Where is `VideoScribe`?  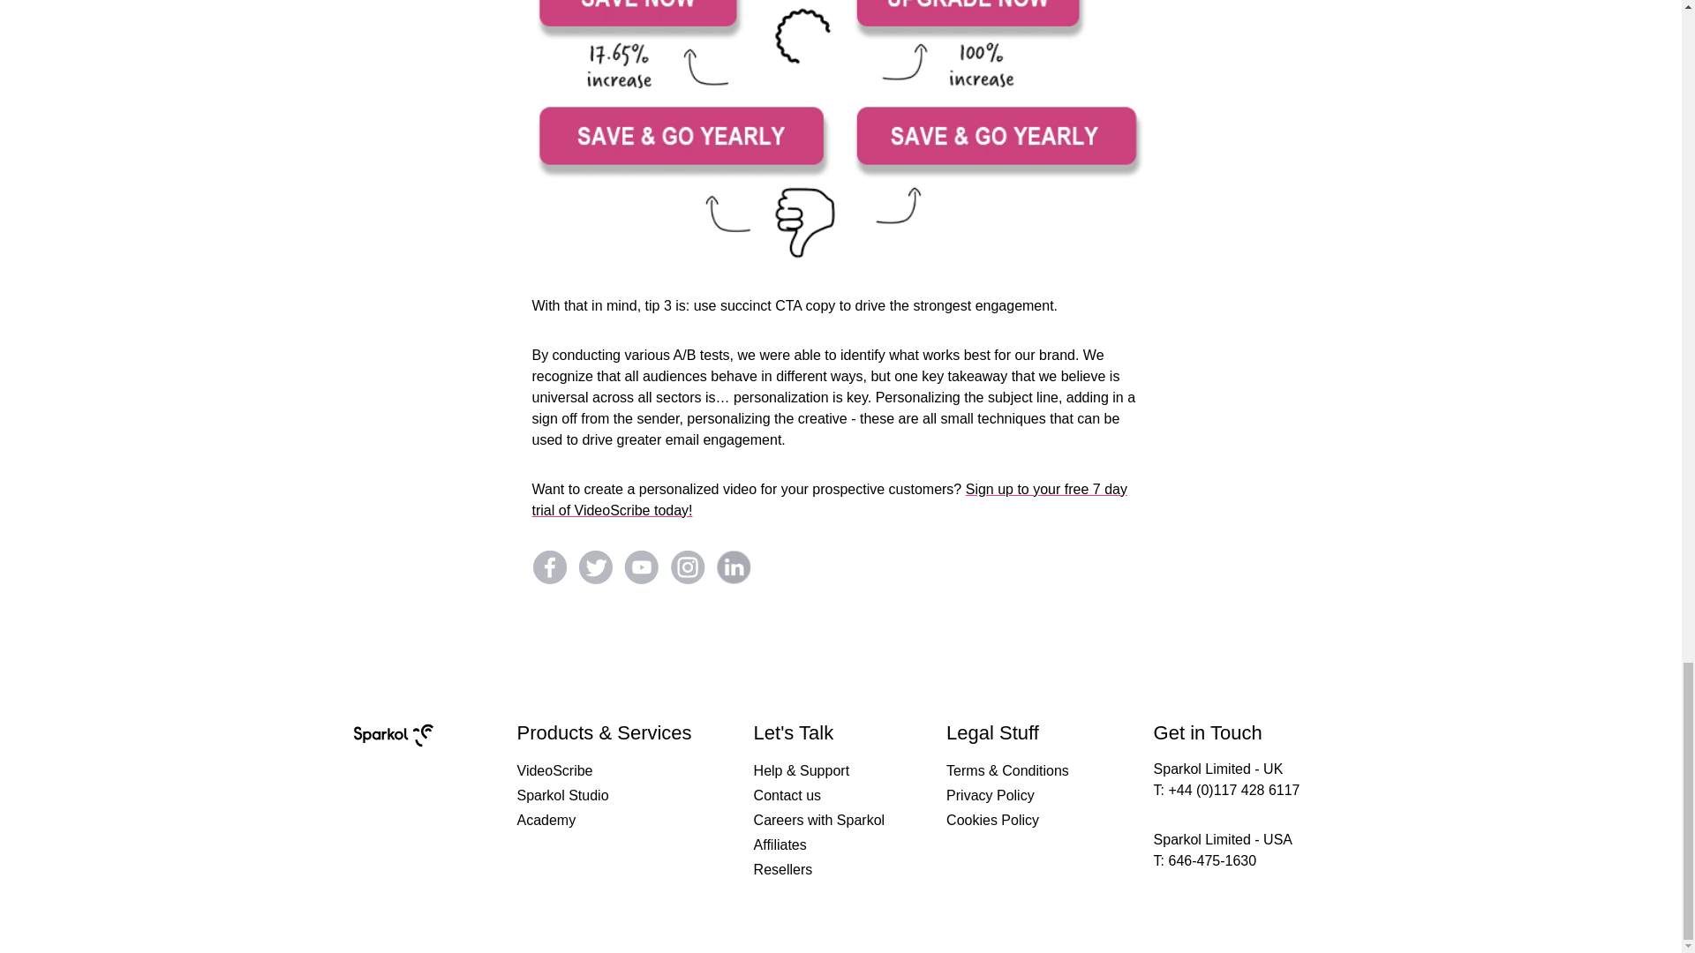 VideoScribe is located at coordinates (554, 770).